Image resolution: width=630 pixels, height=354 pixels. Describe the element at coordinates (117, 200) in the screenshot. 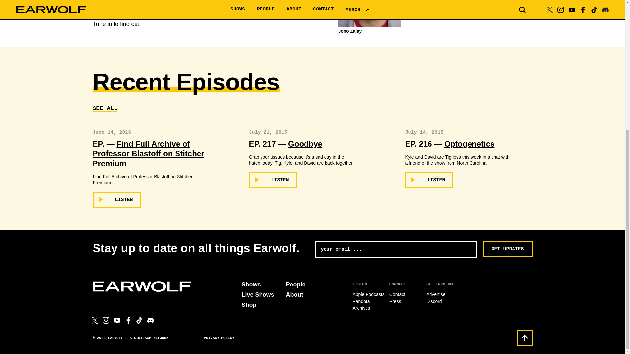

I see `LISTEN` at that location.